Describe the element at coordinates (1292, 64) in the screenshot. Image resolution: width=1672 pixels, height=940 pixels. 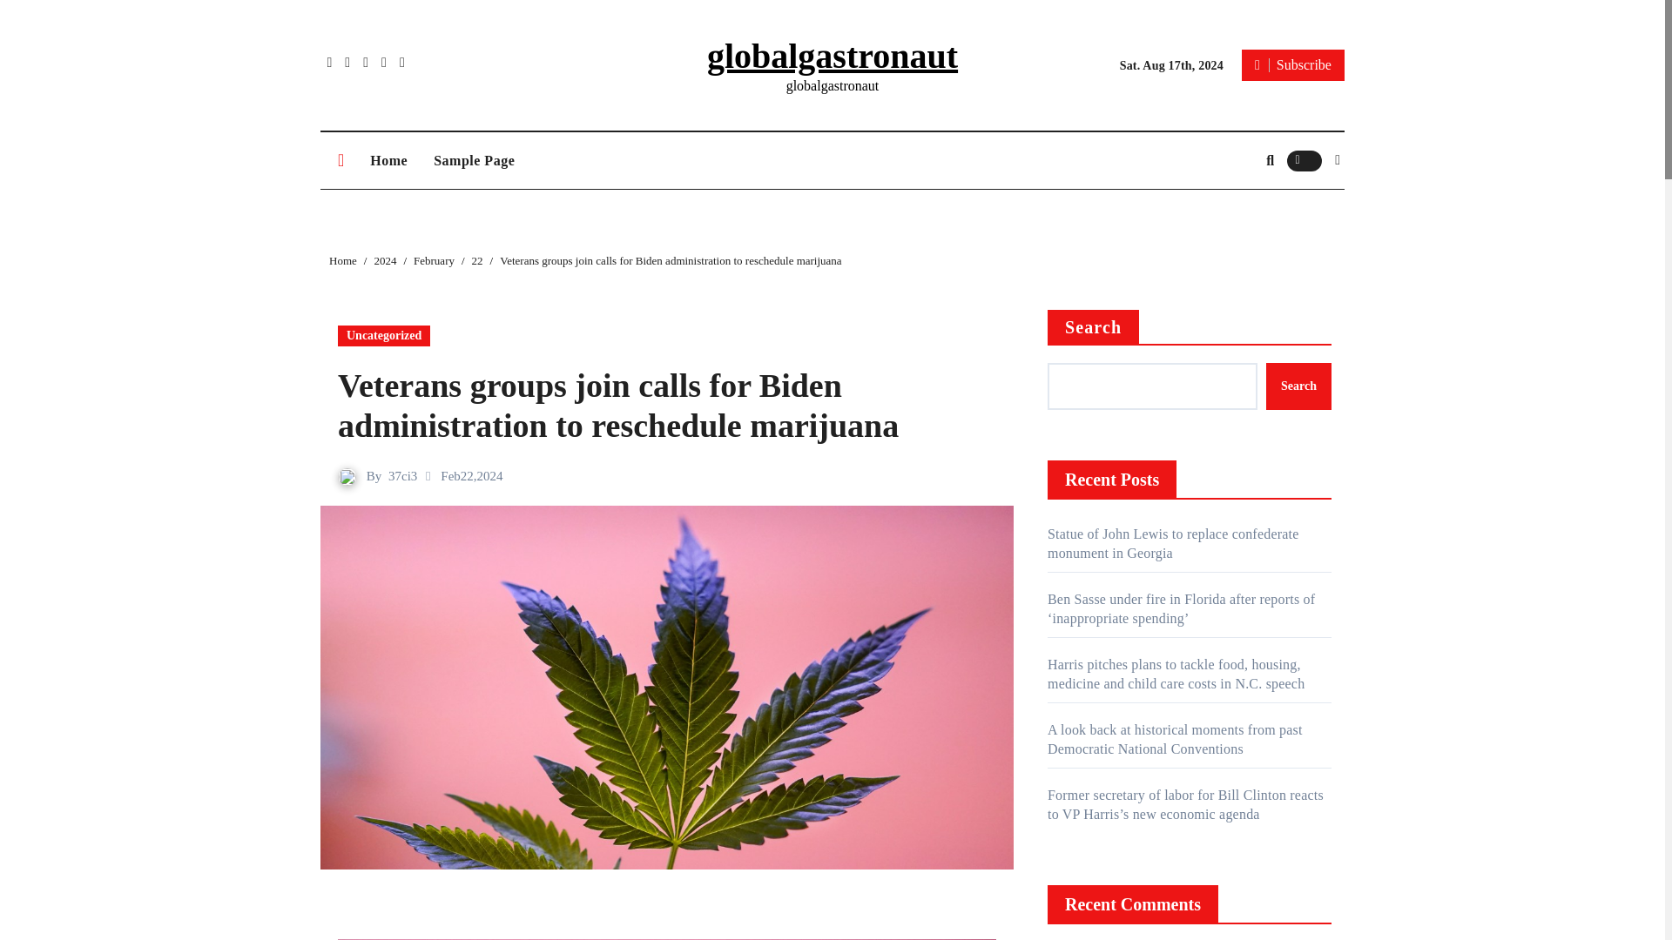
I see `Subscribe` at that location.